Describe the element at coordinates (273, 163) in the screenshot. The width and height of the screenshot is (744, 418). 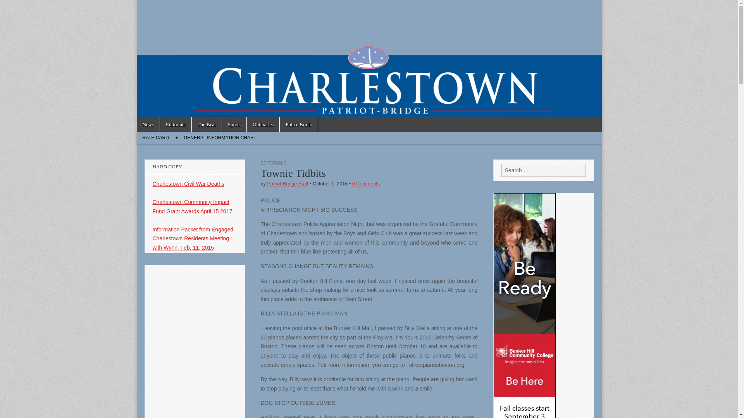
I see `EDITORIALS` at that location.